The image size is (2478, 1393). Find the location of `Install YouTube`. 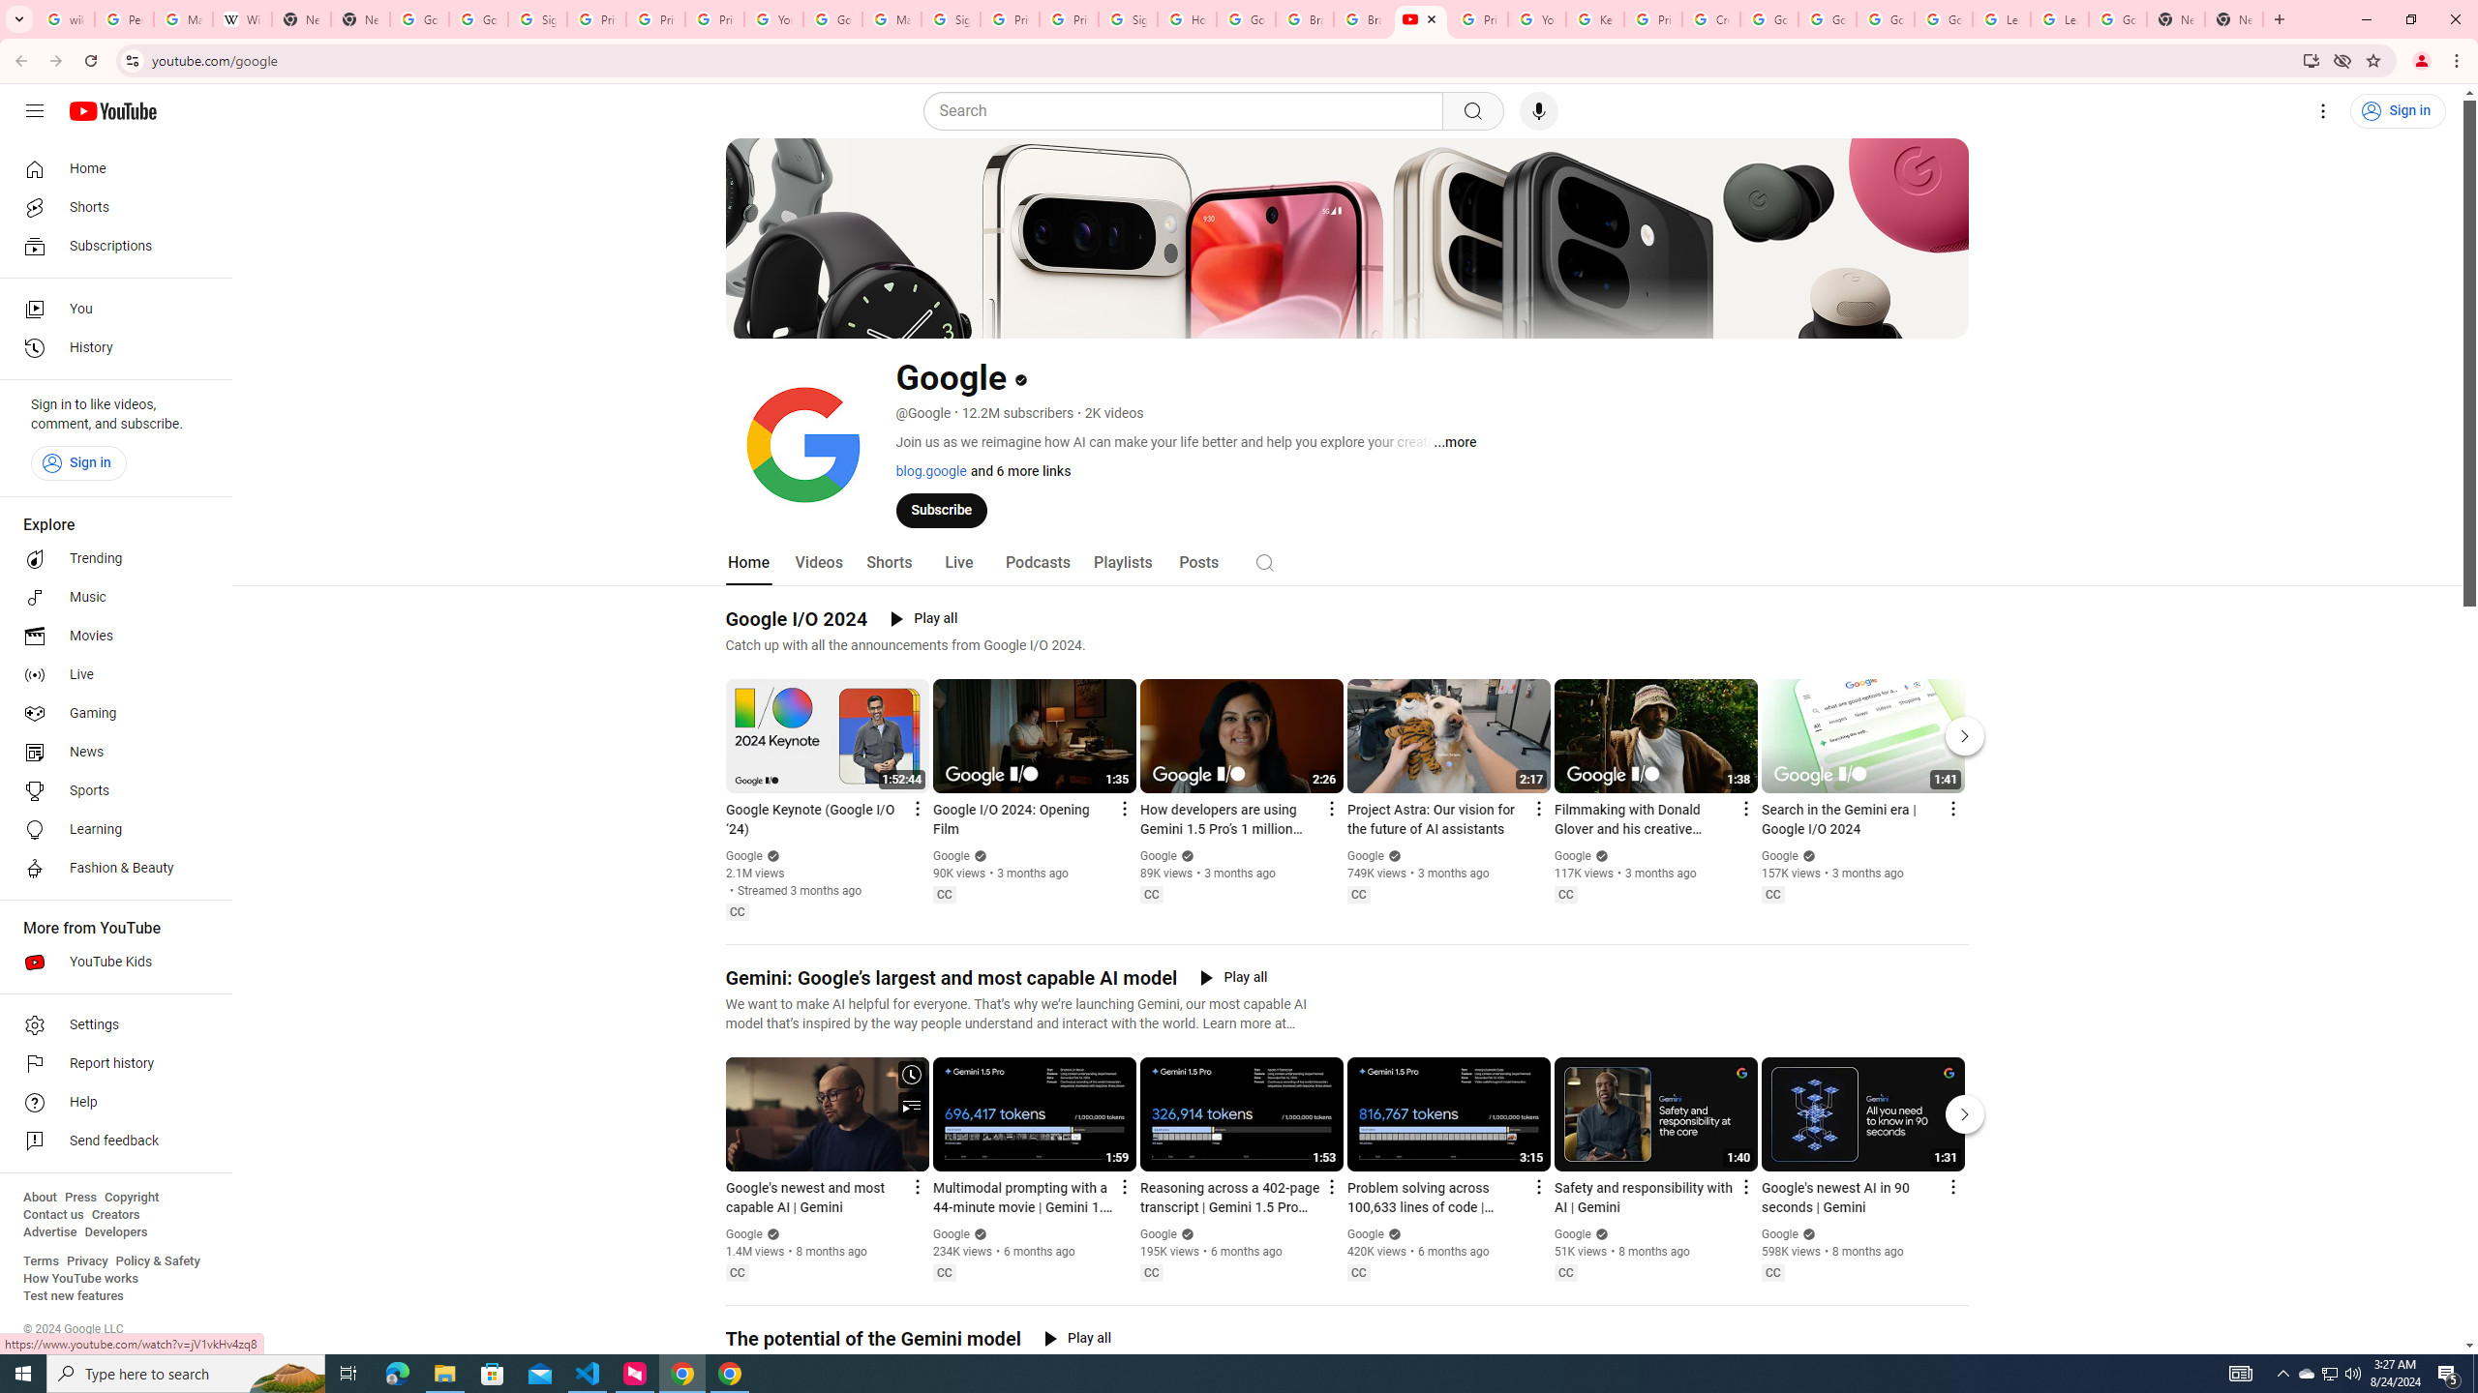

Install YouTube is located at coordinates (2312, 60).